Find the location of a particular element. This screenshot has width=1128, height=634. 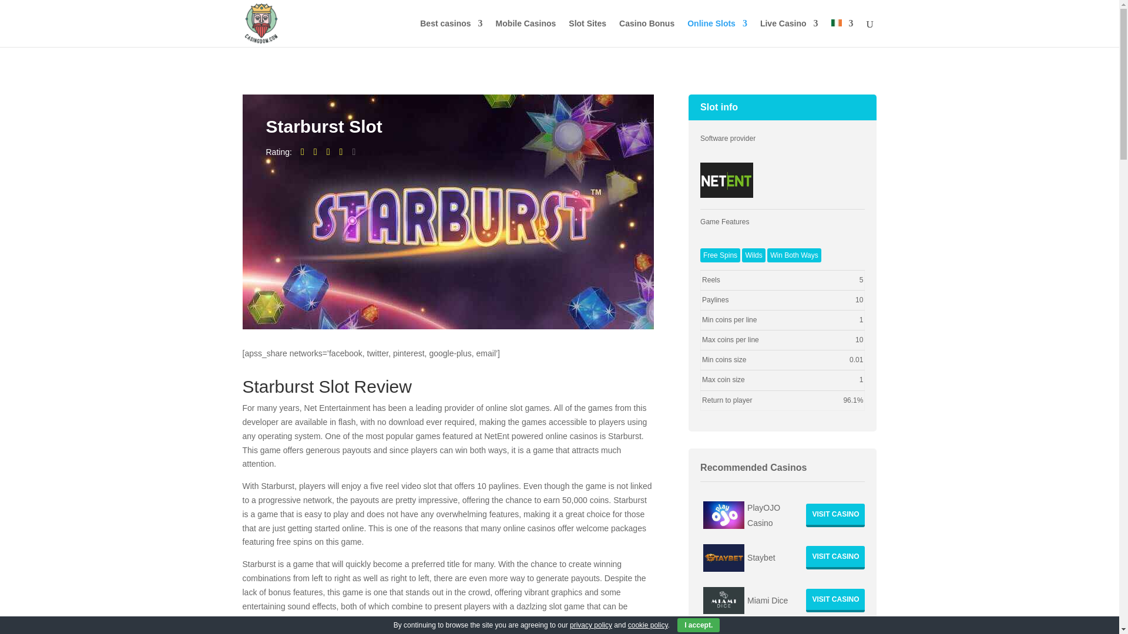

Online Slots is located at coordinates (717, 33).